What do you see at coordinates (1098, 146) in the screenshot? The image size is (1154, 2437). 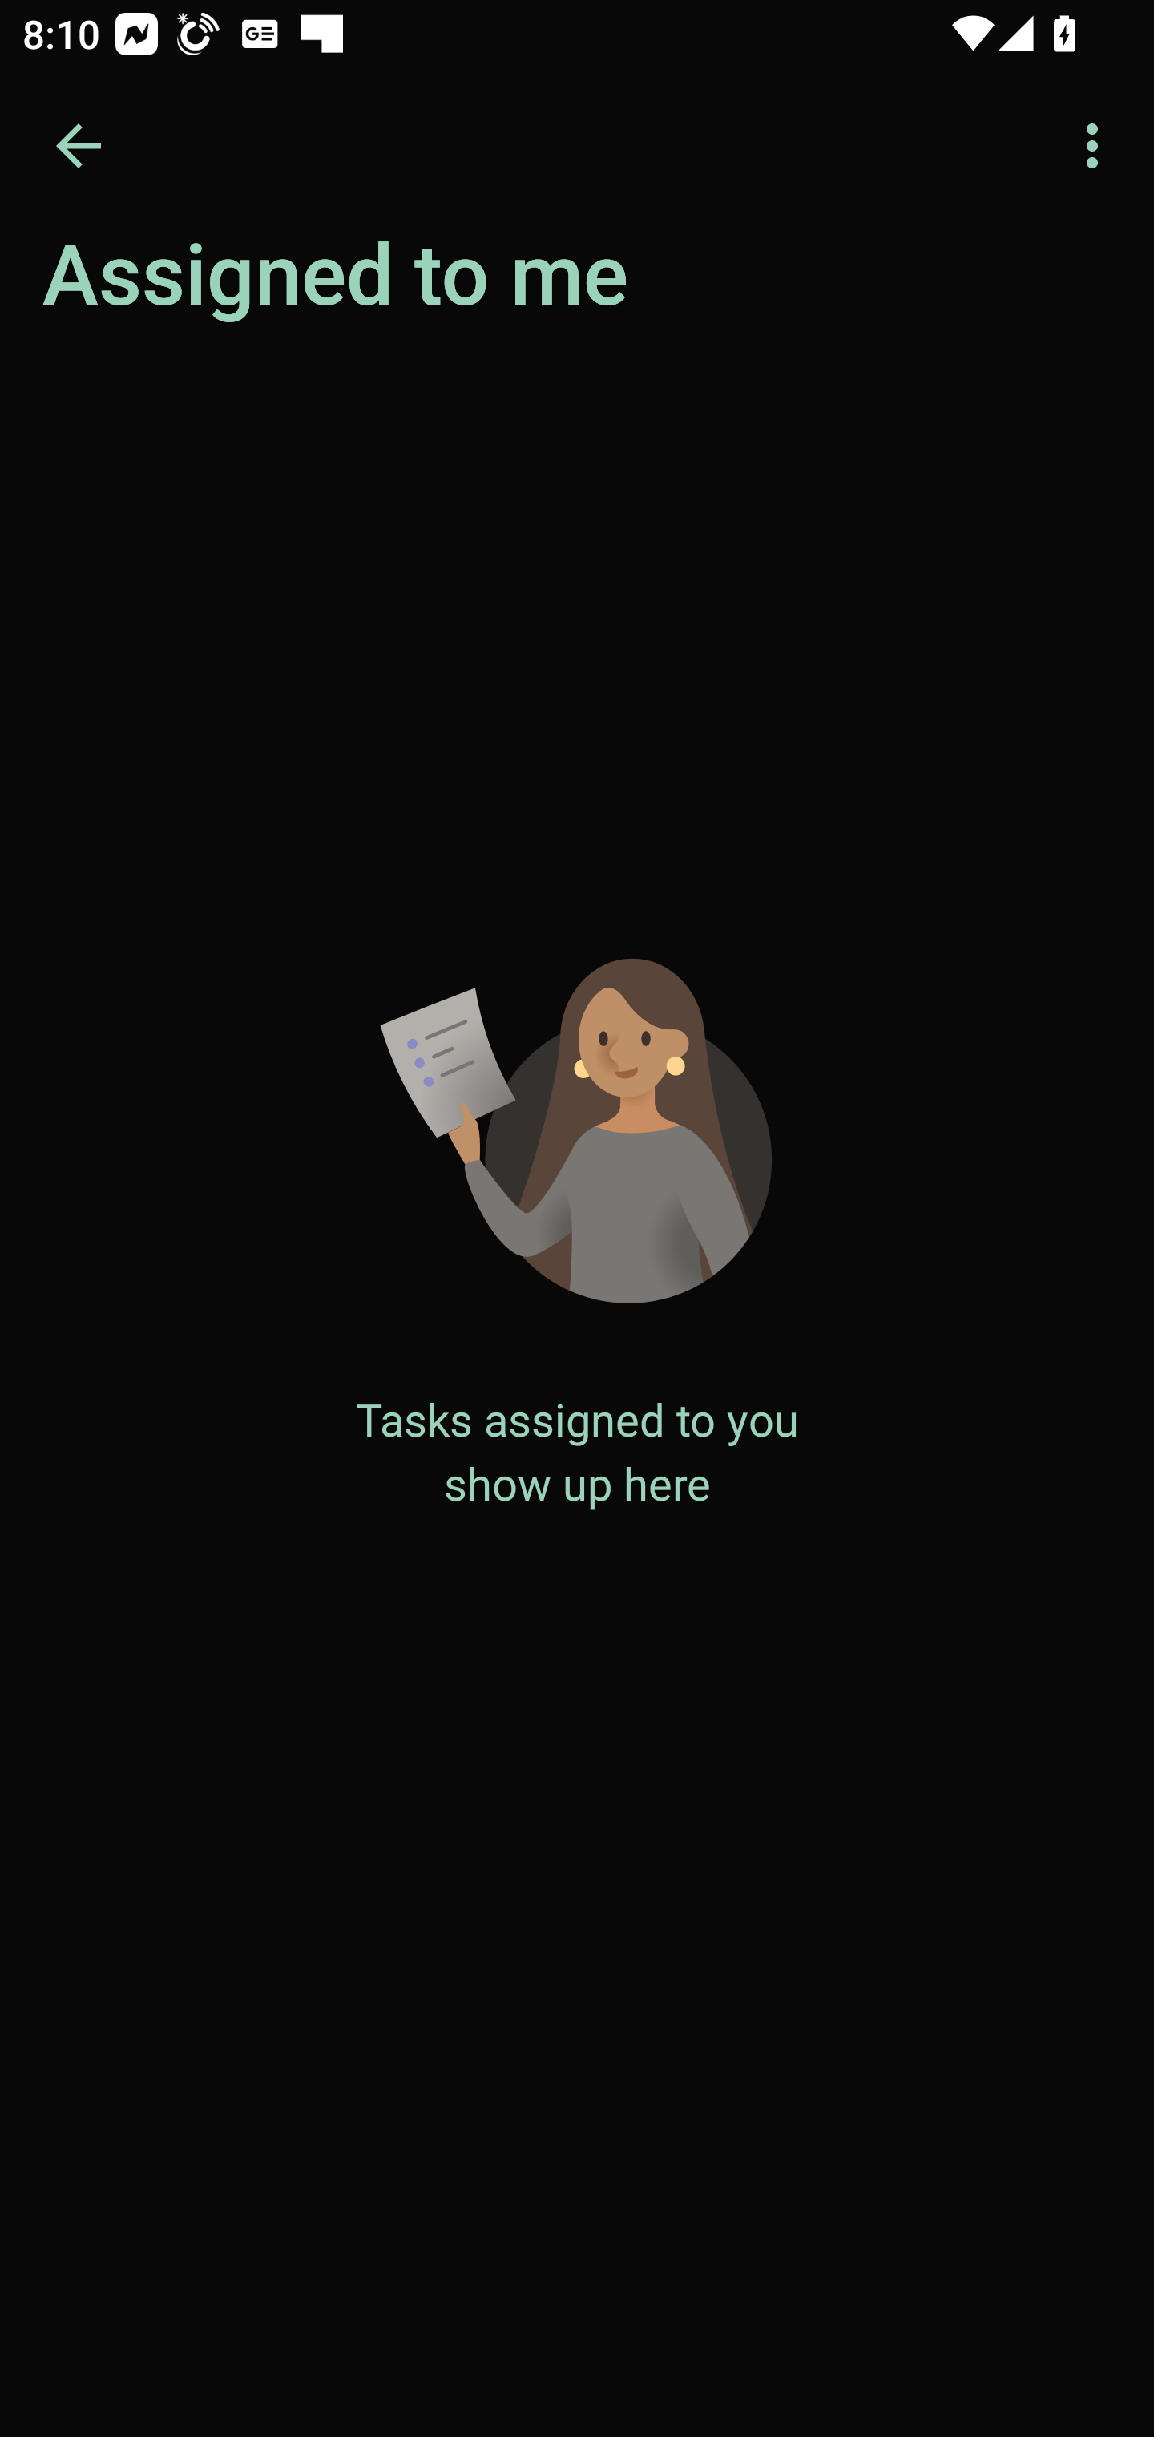 I see `More options` at bounding box center [1098, 146].